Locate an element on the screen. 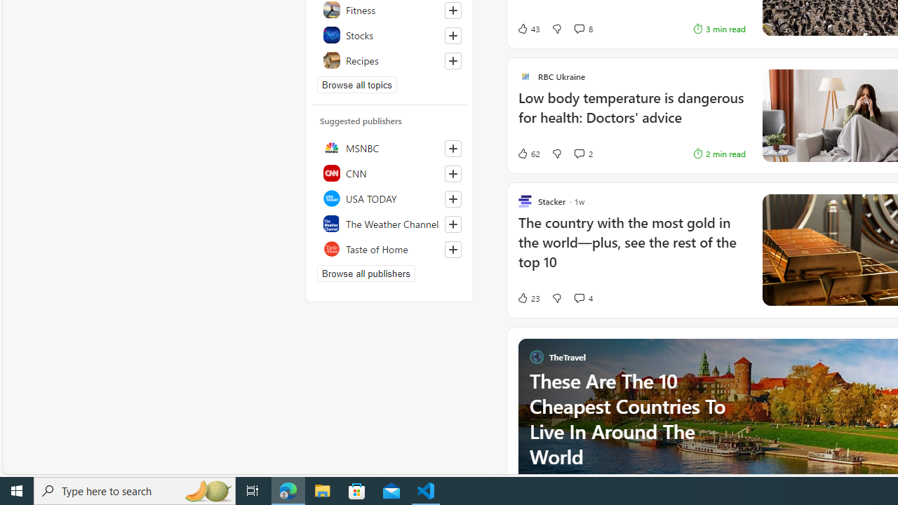  USA TODAY is located at coordinates (389, 198).